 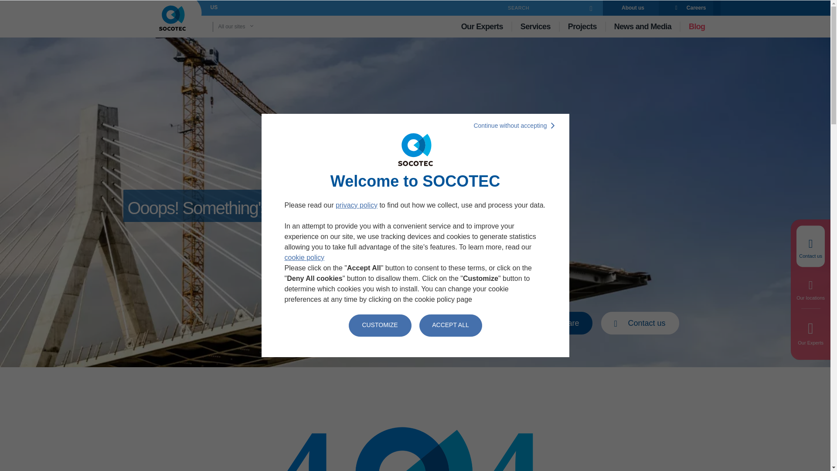 I want to click on Careers, so click(x=689, y=8).